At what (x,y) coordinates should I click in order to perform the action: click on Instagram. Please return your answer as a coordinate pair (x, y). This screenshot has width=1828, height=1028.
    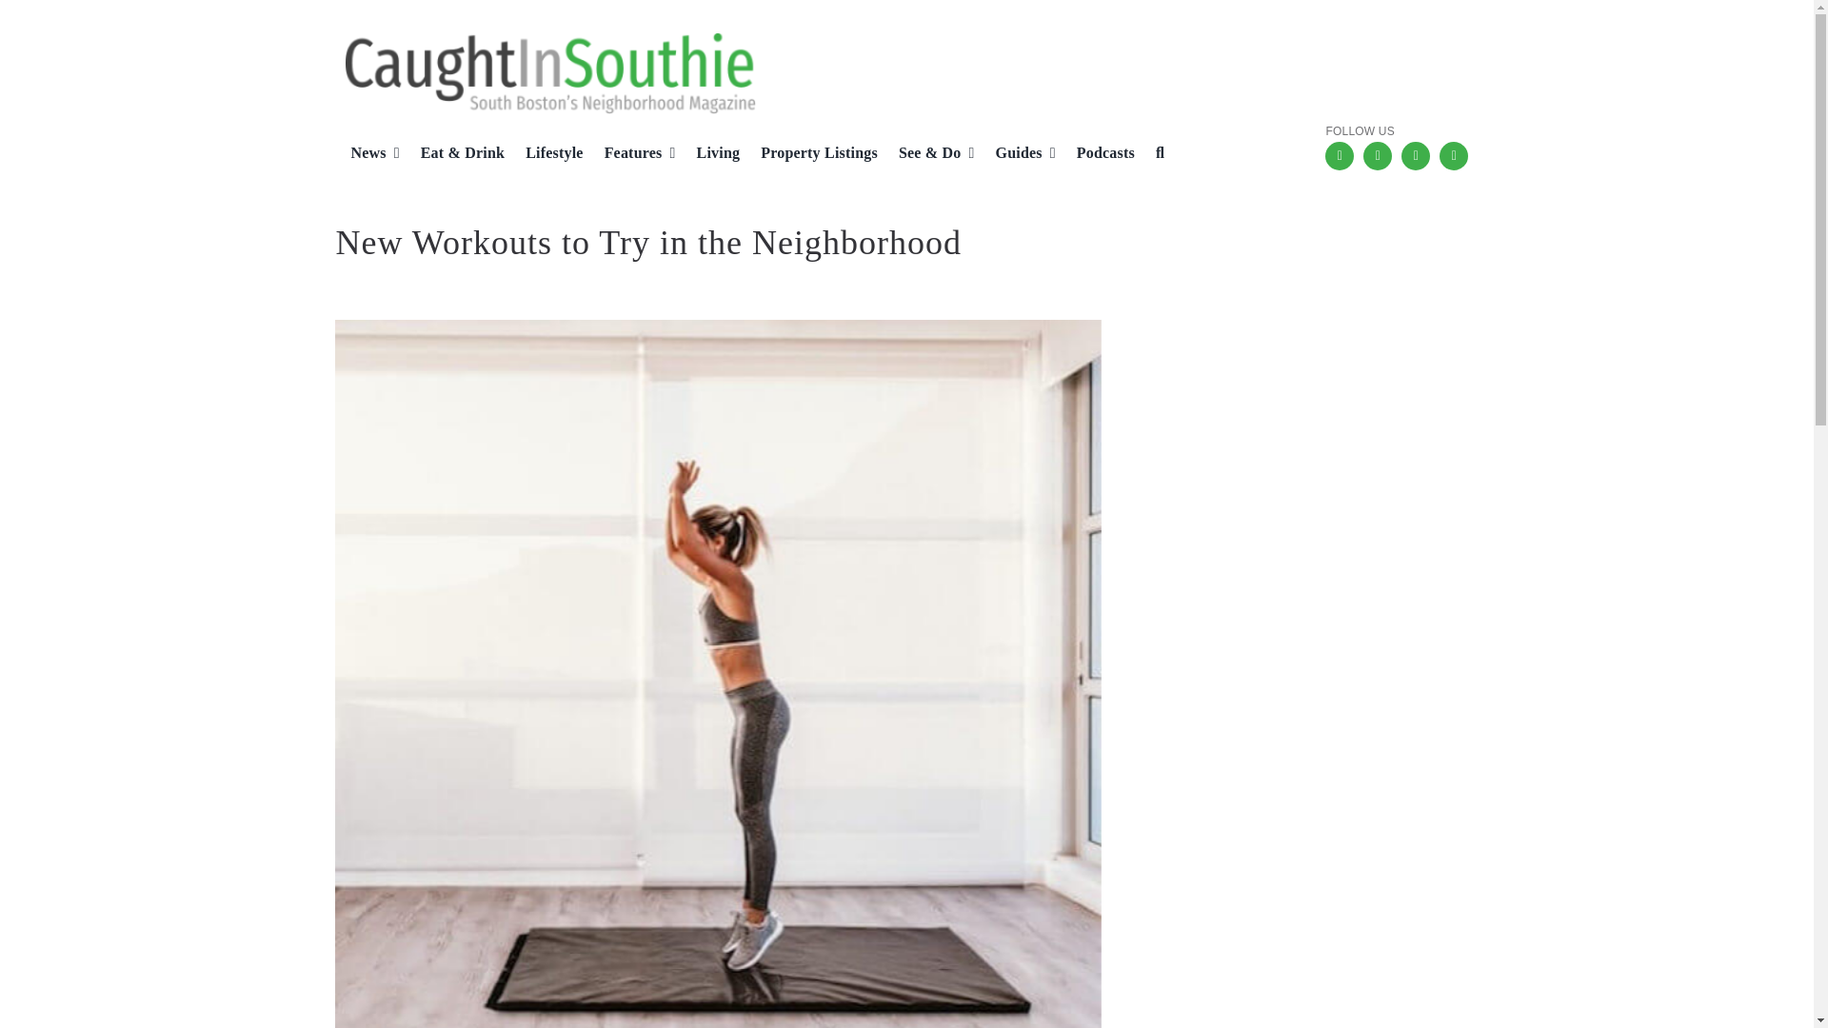
    Looking at the image, I should click on (1377, 156).